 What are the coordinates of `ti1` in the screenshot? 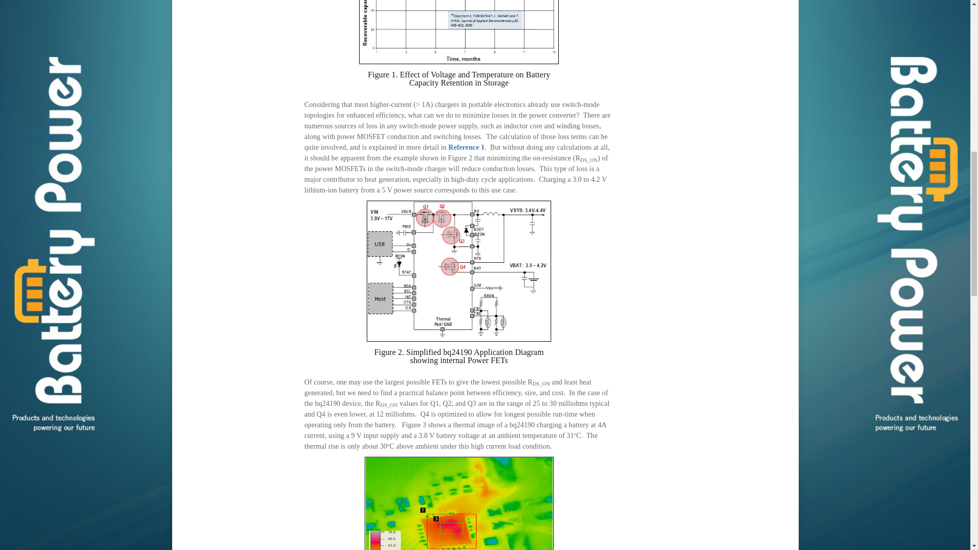 It's located at (458, 32).